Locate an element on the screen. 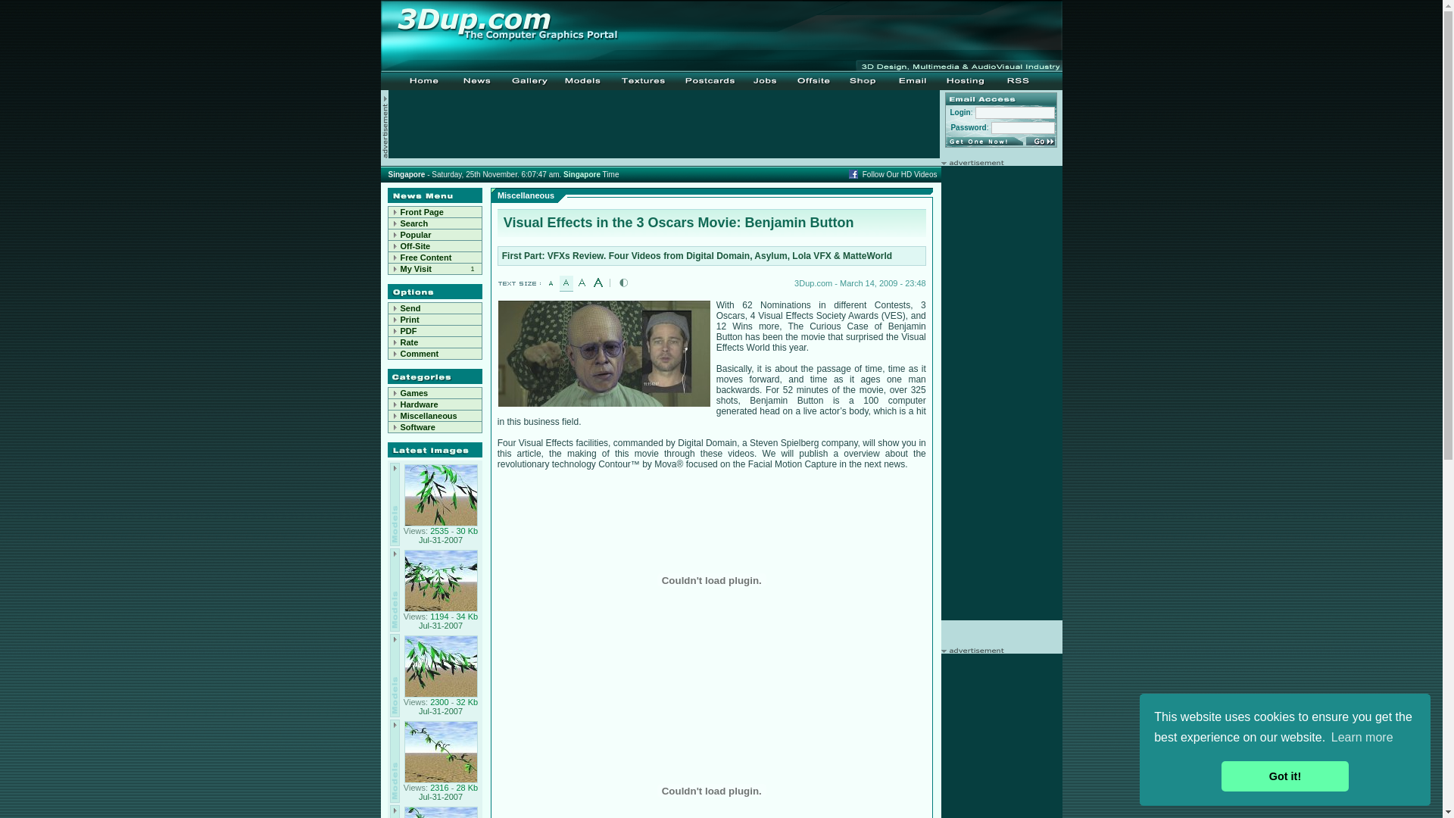  Miscellaneous is located at coordinates (429, 416).